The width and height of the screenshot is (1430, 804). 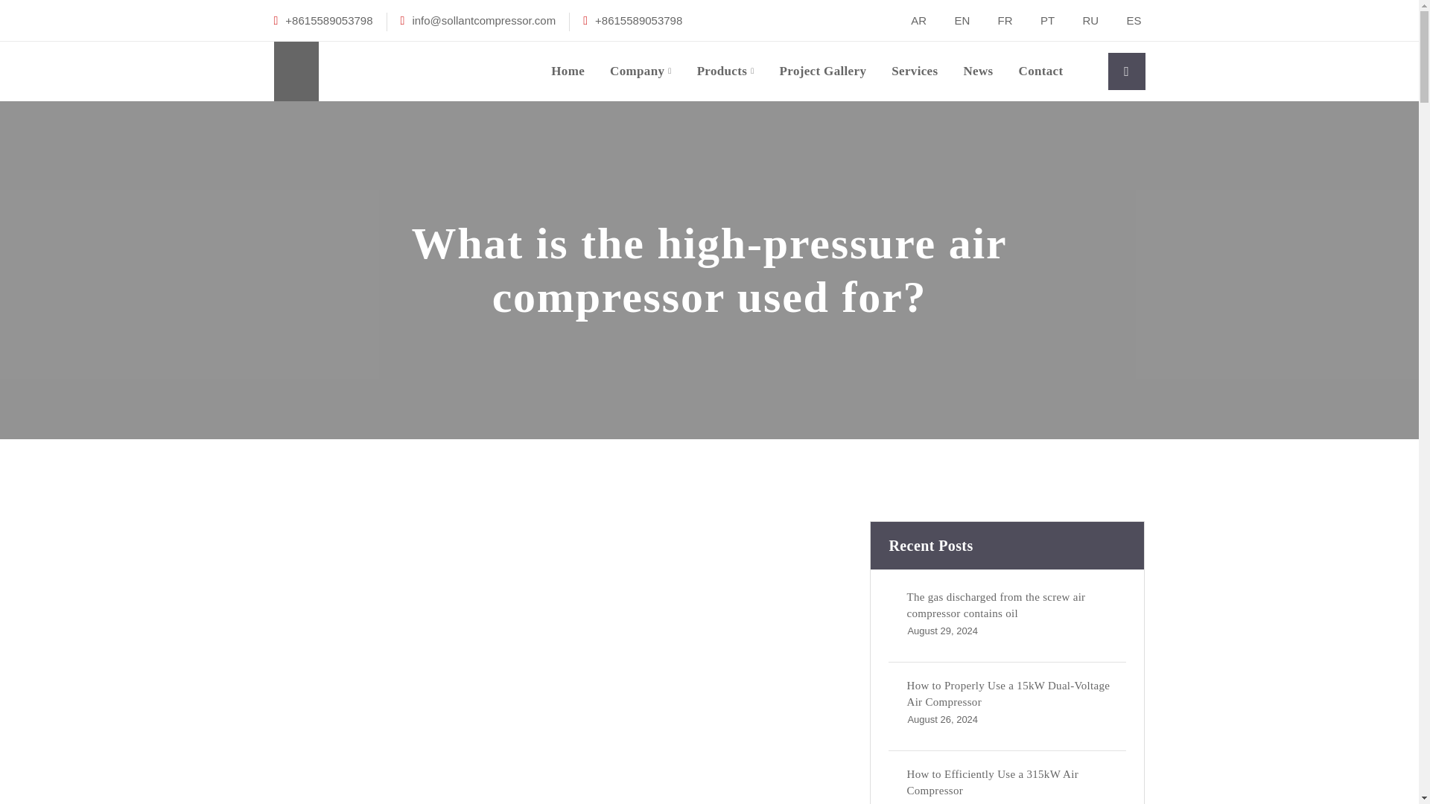 I want to click on ES, so click(x=1125, y=19).